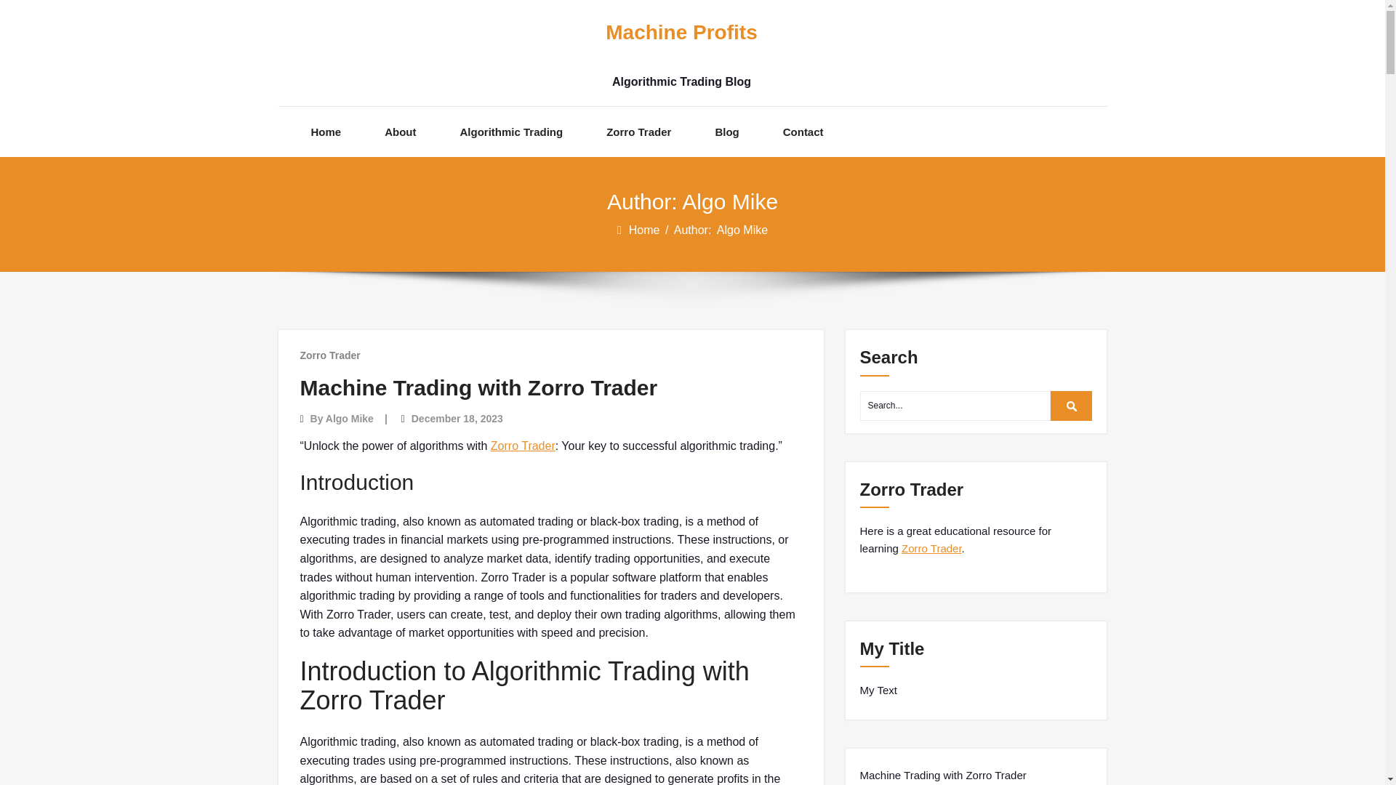 The height and width of the screenshot is (785, 1396). Describe the element at coordinates (478, 387) in the screenshot. I see `Machine Trading with Zorro Trader` at that location.